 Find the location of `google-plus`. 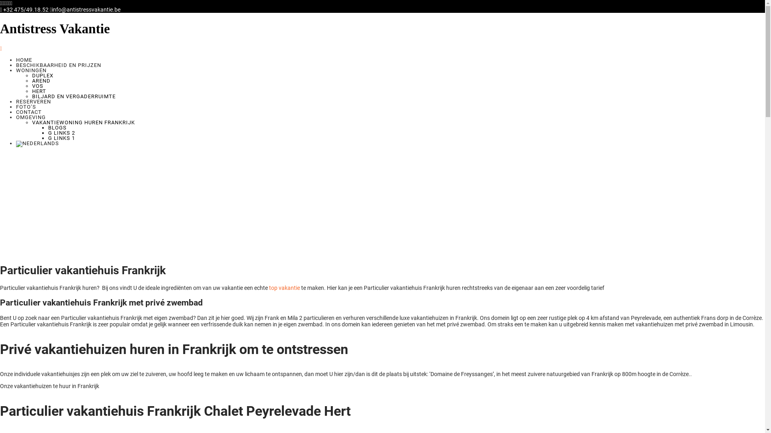

google-plus is located at coordinates (5, 4).